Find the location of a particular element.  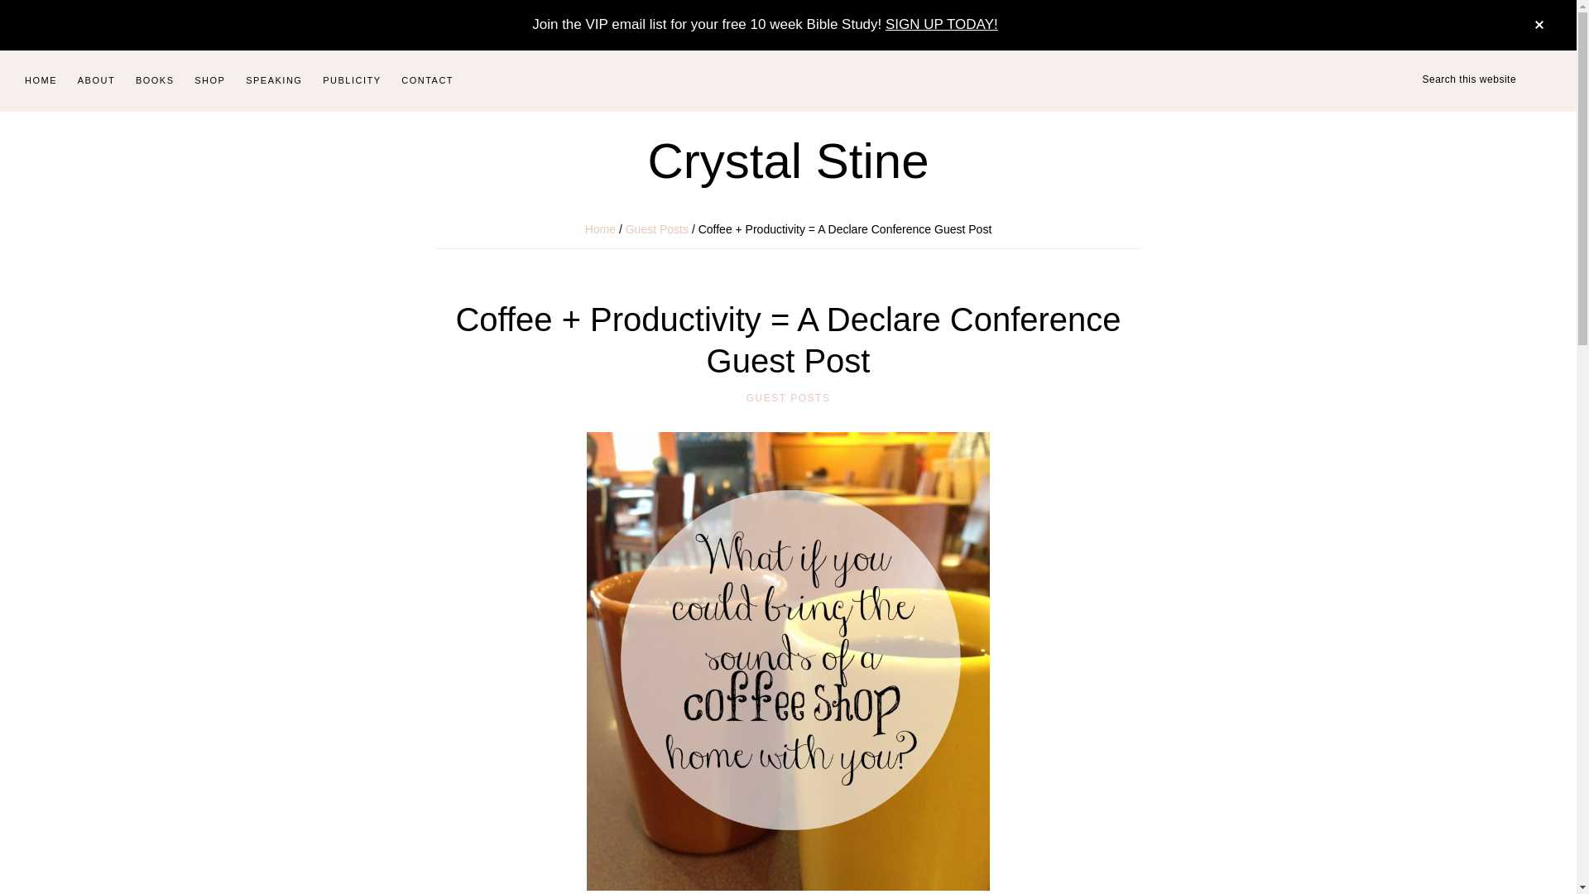

GUEST POSTS is located at coordinates (789, 398).